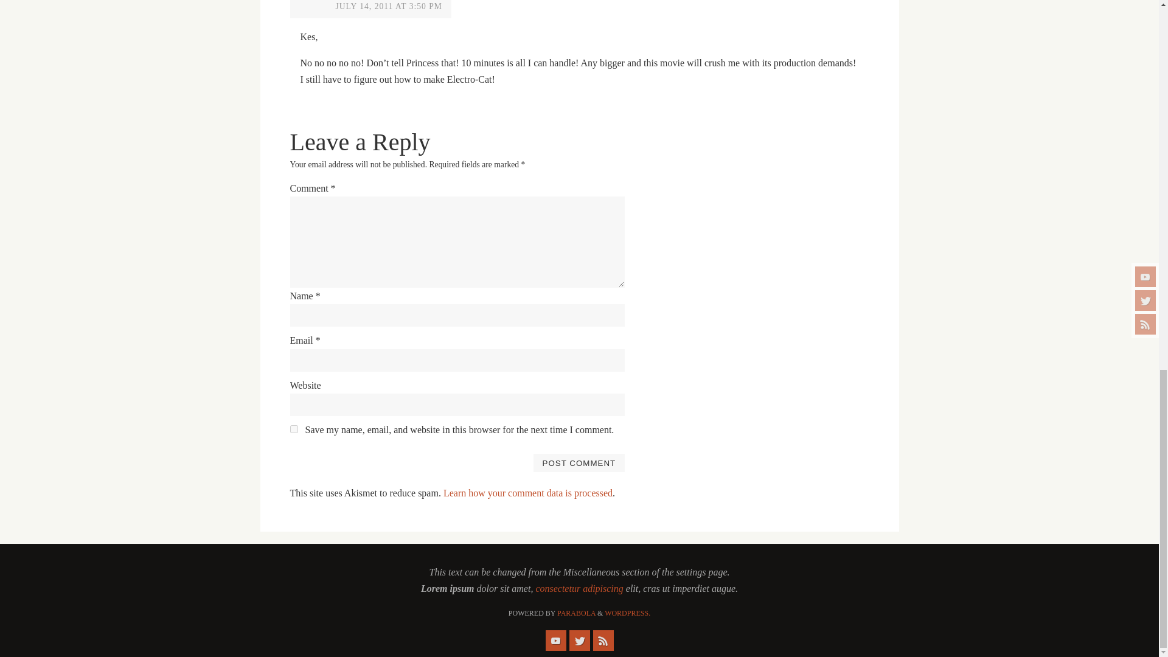  What do you see at coordinates (555, 640) in the screenshot?
I see `YouTube` at bounding box center [555, 640].